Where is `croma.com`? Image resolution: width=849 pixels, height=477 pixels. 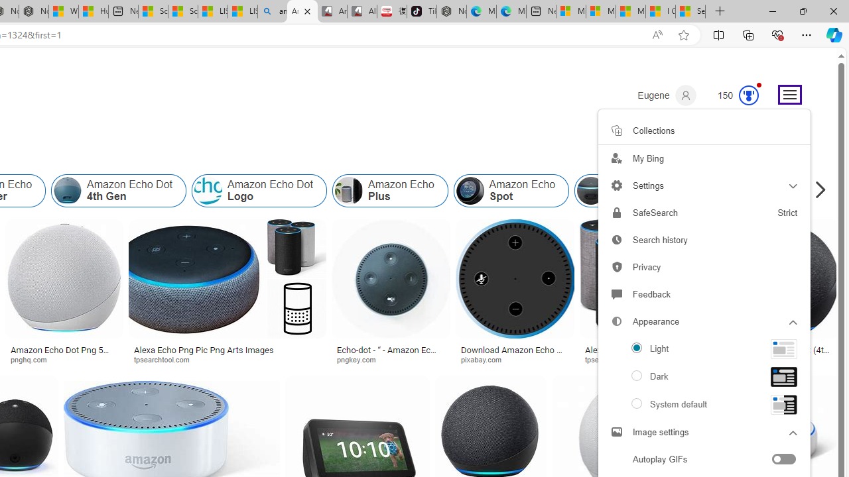
croma.com is located at coordinates (780, 359).